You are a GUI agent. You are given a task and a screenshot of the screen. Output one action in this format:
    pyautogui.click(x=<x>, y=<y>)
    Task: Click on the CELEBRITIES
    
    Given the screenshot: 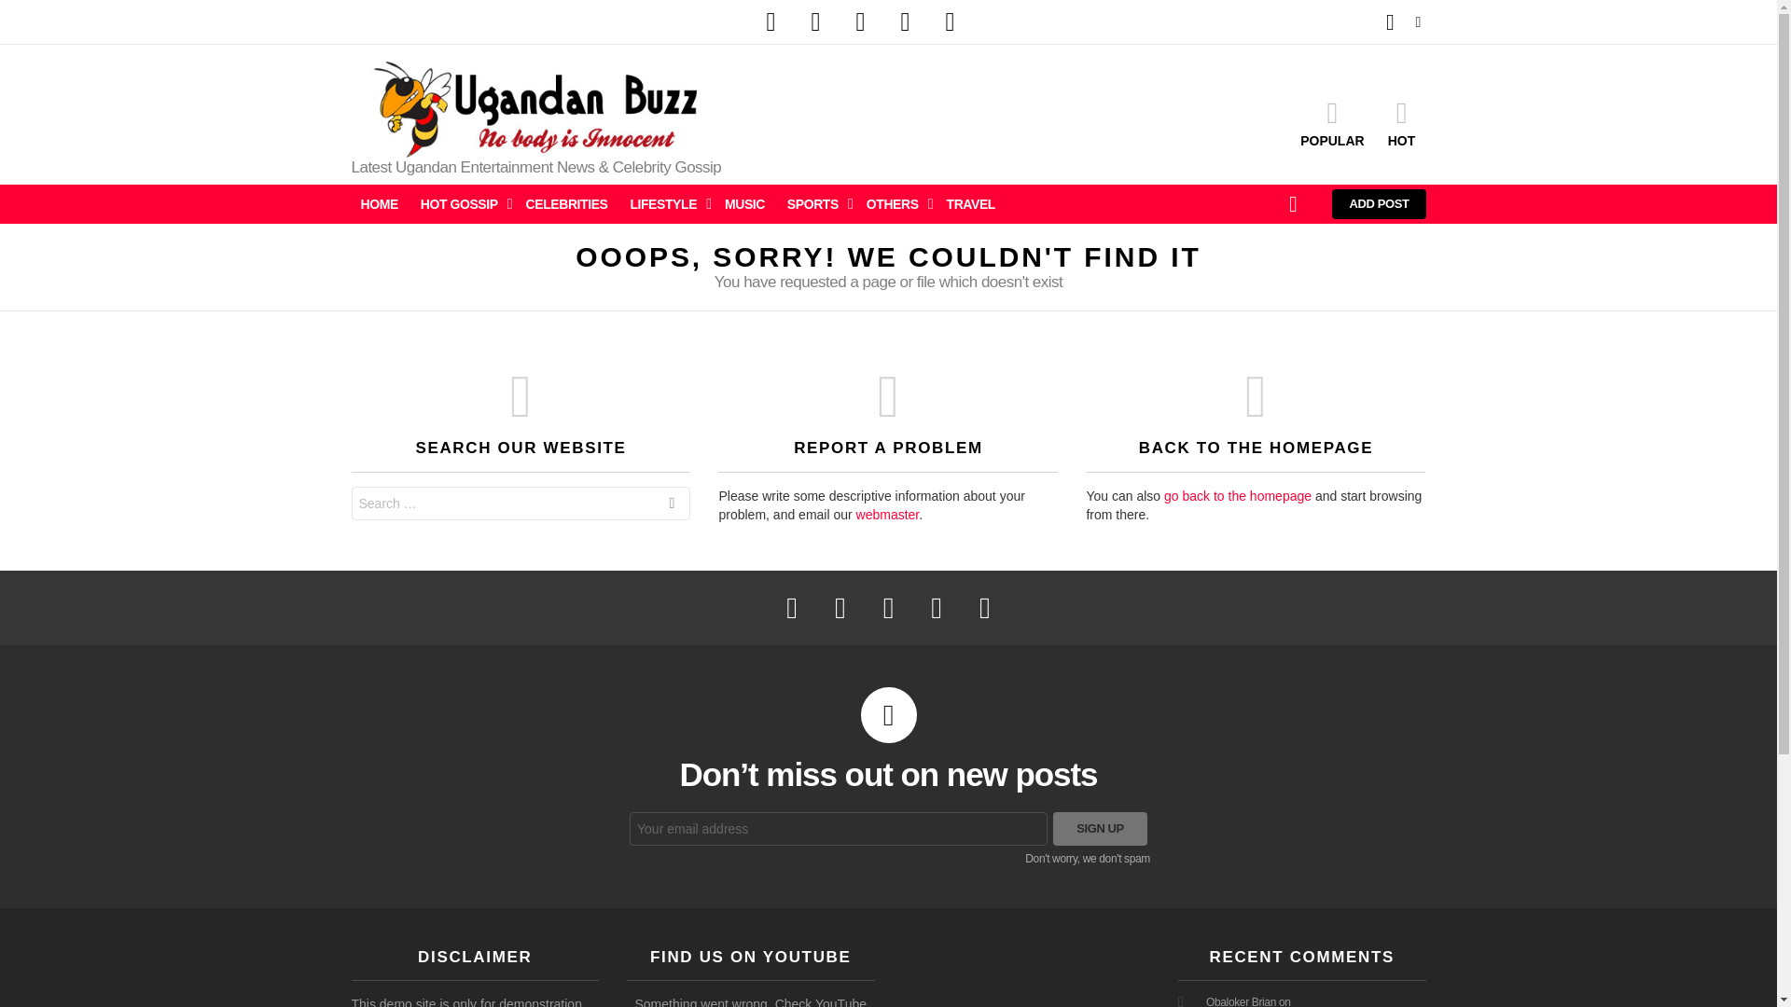 What is the action you would take?
    pyautogui.click(x=567, y=204)
    